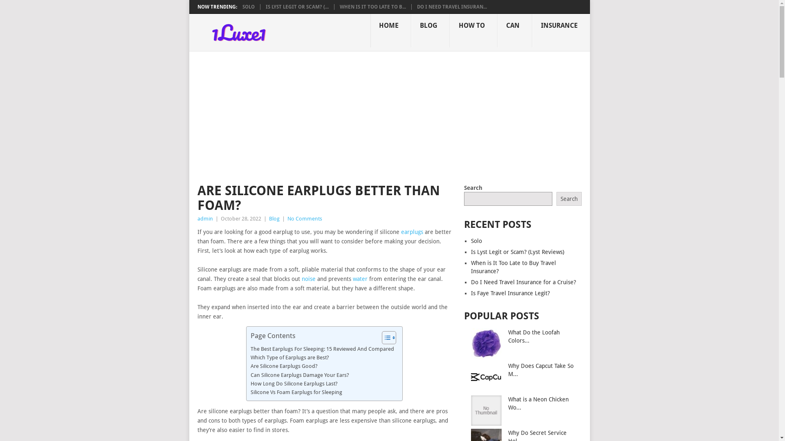  Describe the element at coordinates (290, 358) in the screenshot. I see `Which Type of Earplugs are Best?` at that location.